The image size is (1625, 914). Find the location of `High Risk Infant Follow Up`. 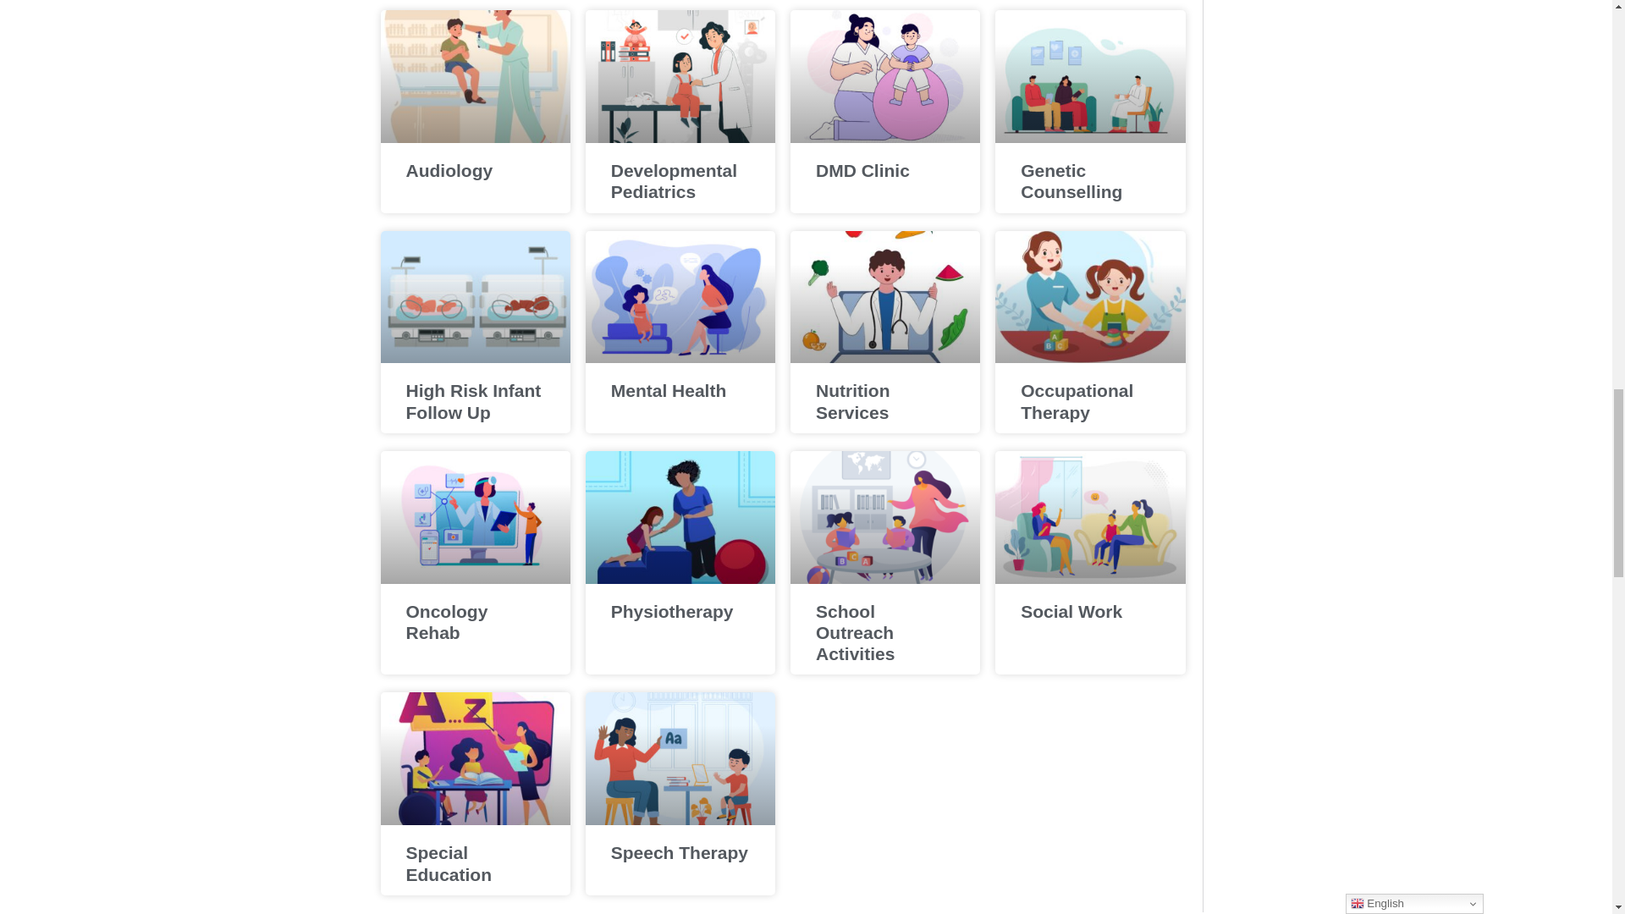

High Risk Infant Follow Up is located at coordinates (474, 401).